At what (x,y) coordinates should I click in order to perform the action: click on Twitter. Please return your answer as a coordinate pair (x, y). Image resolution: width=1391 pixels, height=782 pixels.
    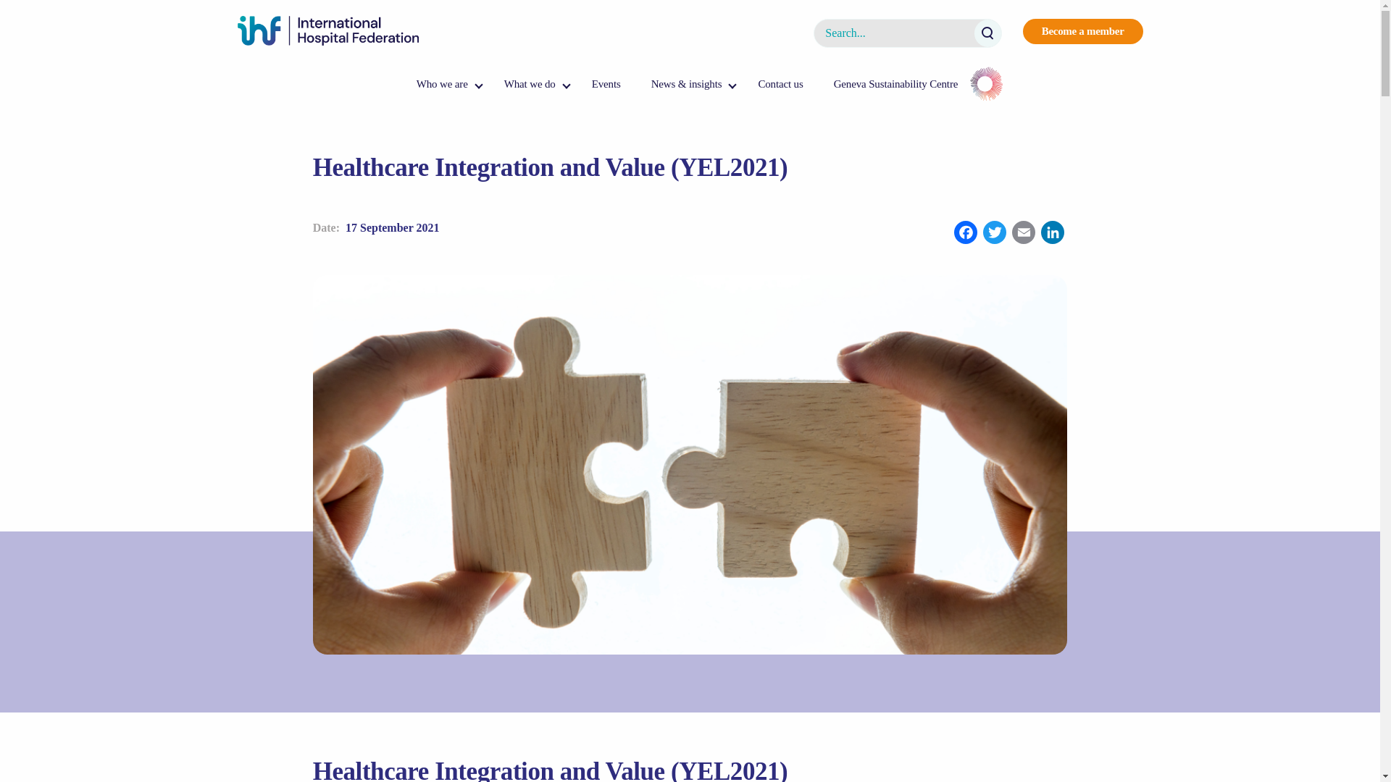
    Looking at the image, I should click on (995, 234).